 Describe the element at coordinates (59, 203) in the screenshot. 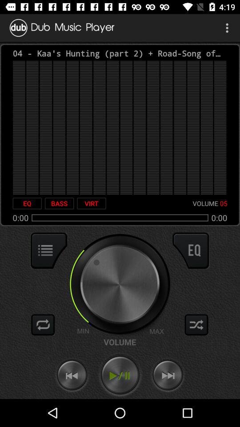

I see `press item next to the  virt` at that location.